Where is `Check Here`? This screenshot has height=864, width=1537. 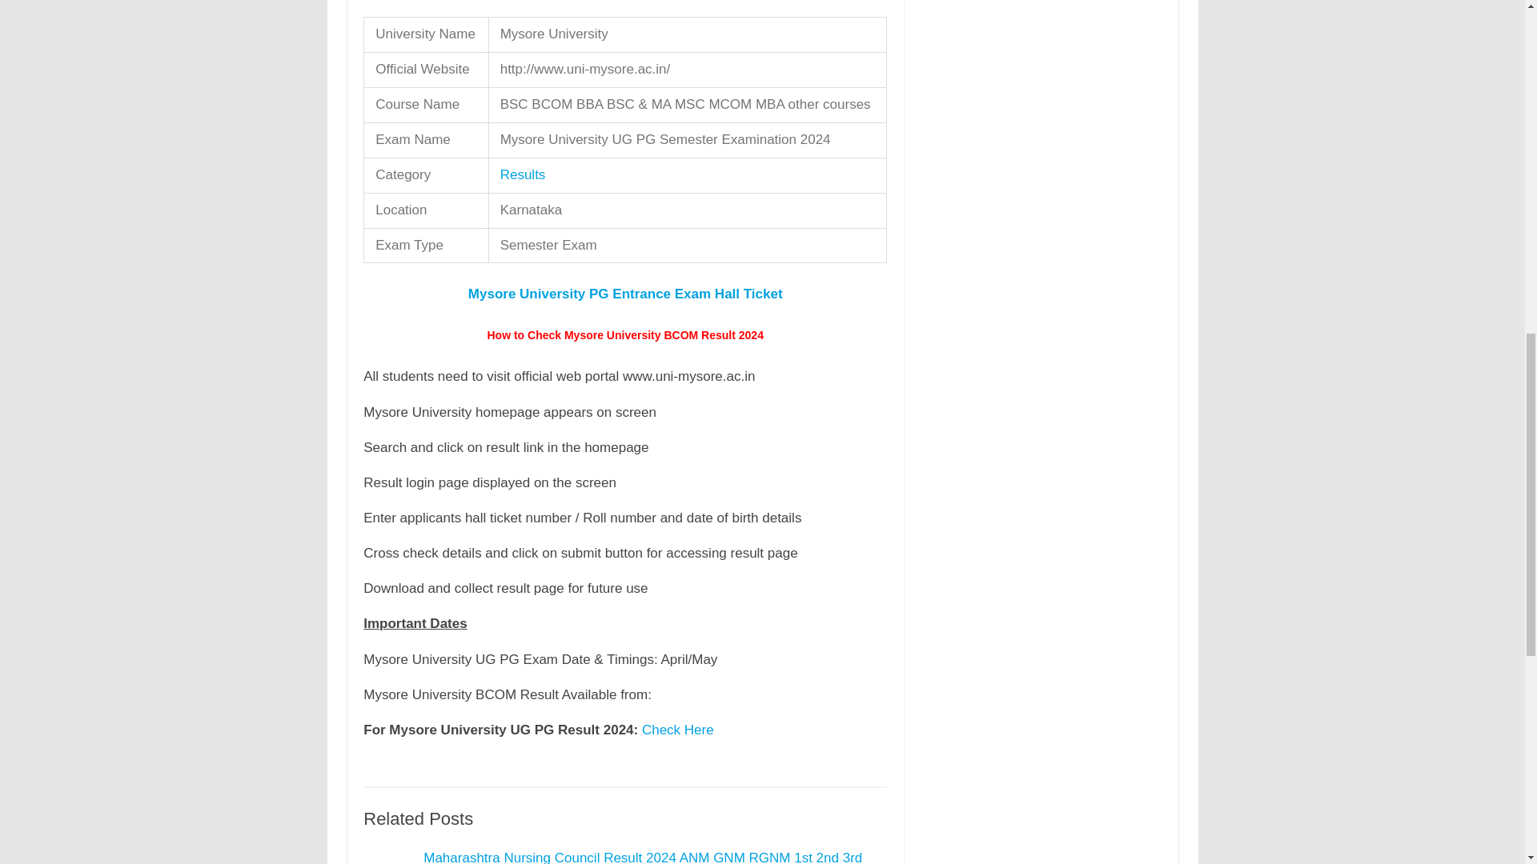 Check Here is located at coordinates (678, 730).